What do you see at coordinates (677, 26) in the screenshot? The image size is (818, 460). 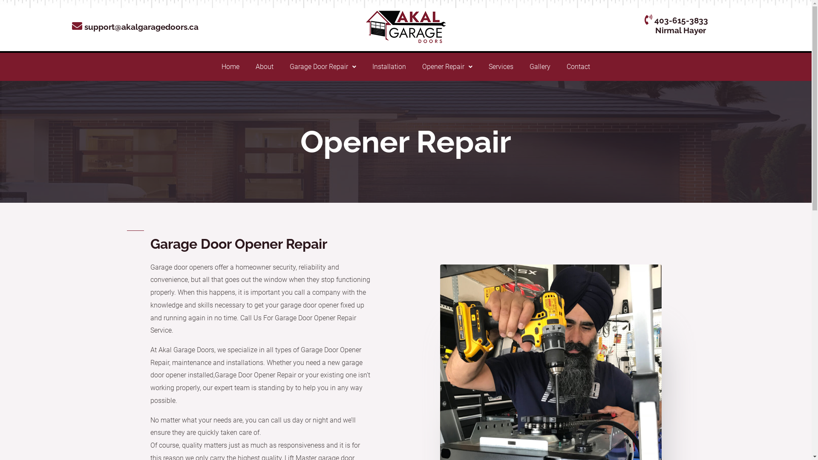 I see `403-615-3833
    Nirmal Hayer` at bounding box center [677, 26].